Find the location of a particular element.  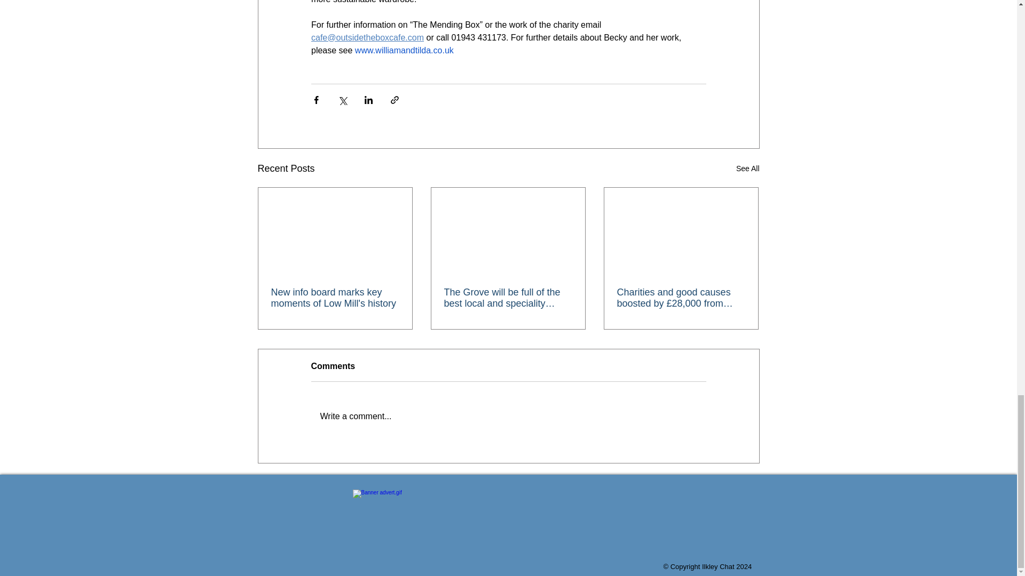

www.williamandtilda.co.uk is located at coordinates (404, 50).